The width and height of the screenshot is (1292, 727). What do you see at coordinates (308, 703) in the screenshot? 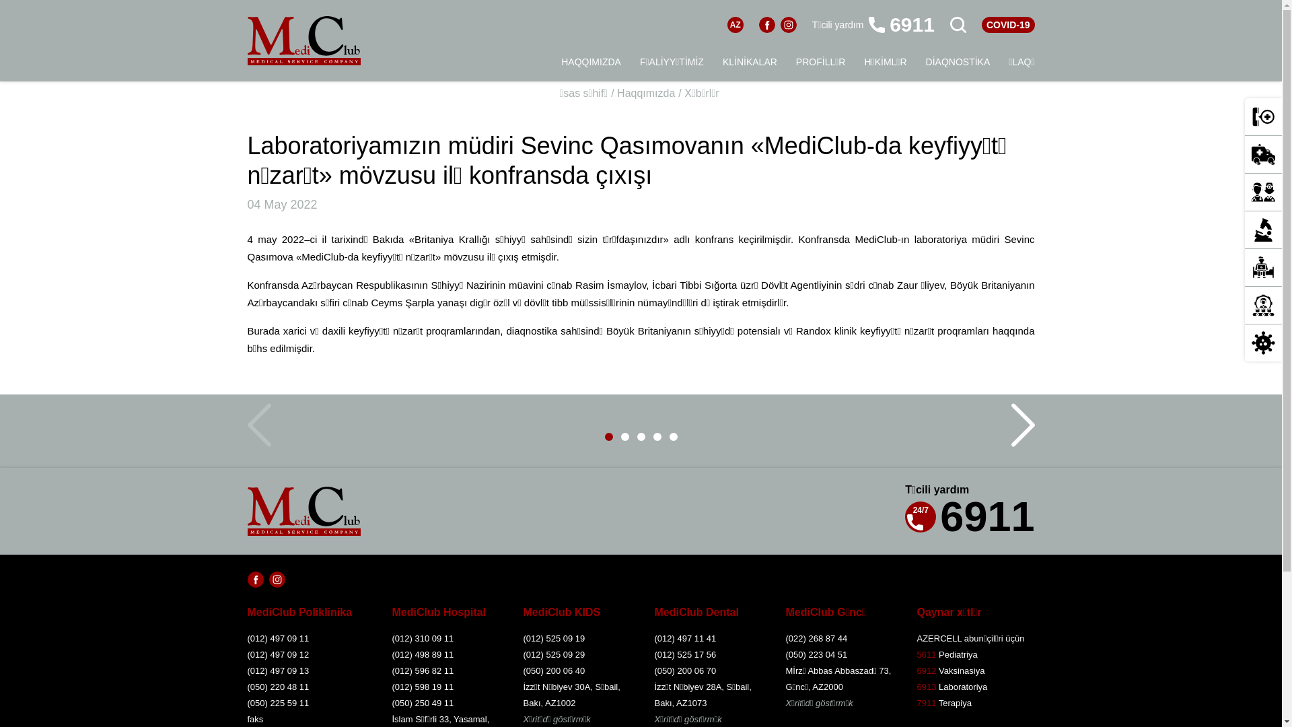
I see `(050) 225 59 11` at bounding box center [308, 703].